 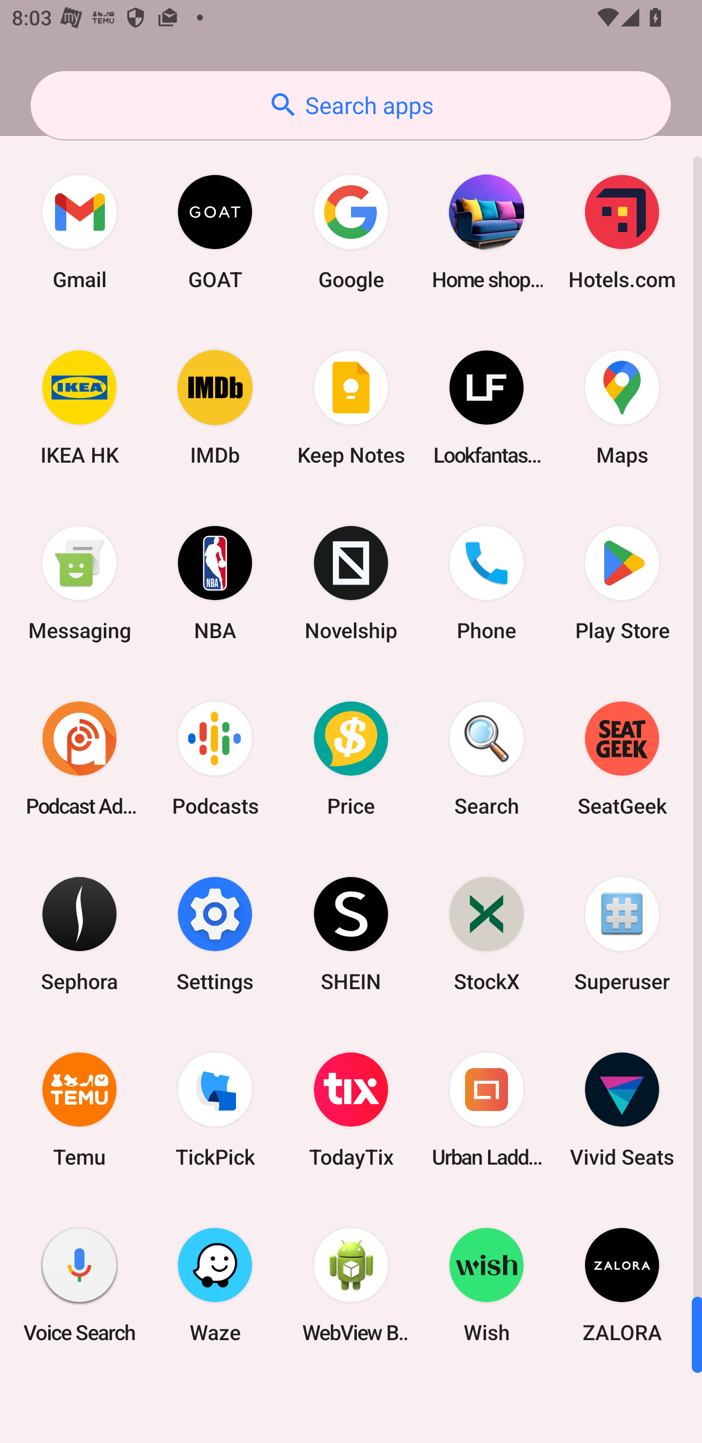 I want to click on ZALORA, so click(x=622, y=1285).